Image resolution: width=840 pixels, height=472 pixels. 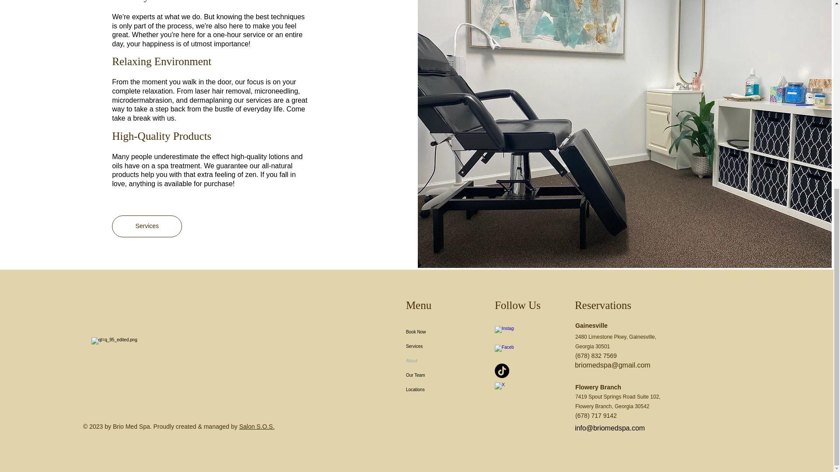 I want to click on Locations, so click(x=442, y=389).